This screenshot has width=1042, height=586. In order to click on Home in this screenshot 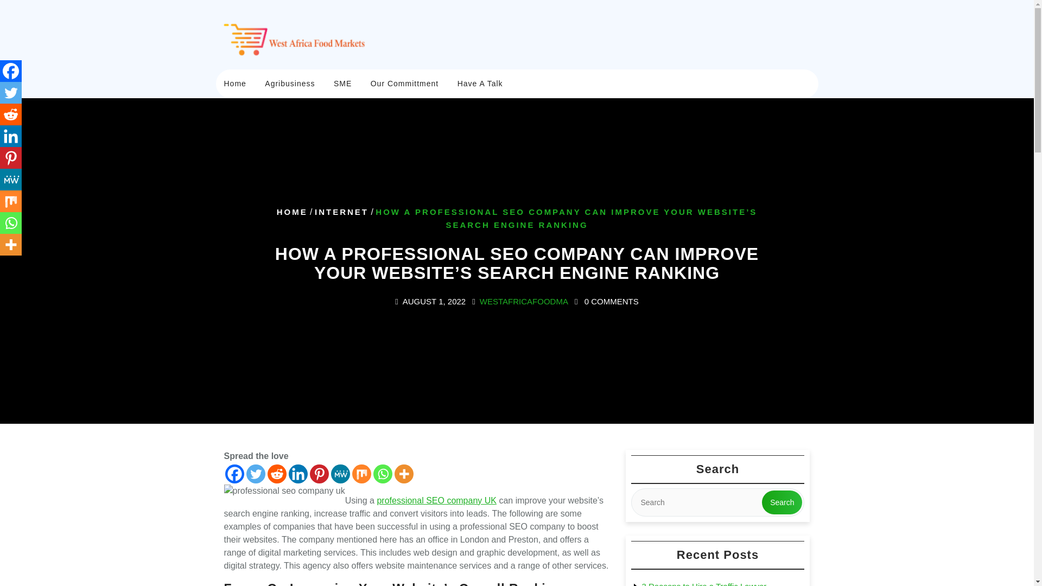, I will do `click(234, 84)`.